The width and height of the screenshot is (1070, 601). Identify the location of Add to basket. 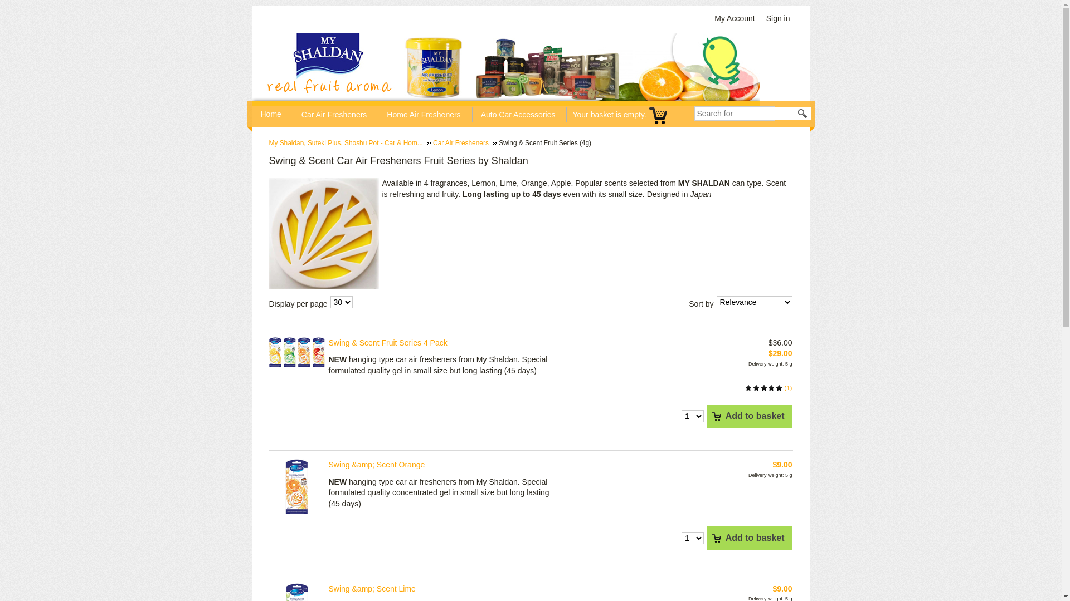
(750, 416).